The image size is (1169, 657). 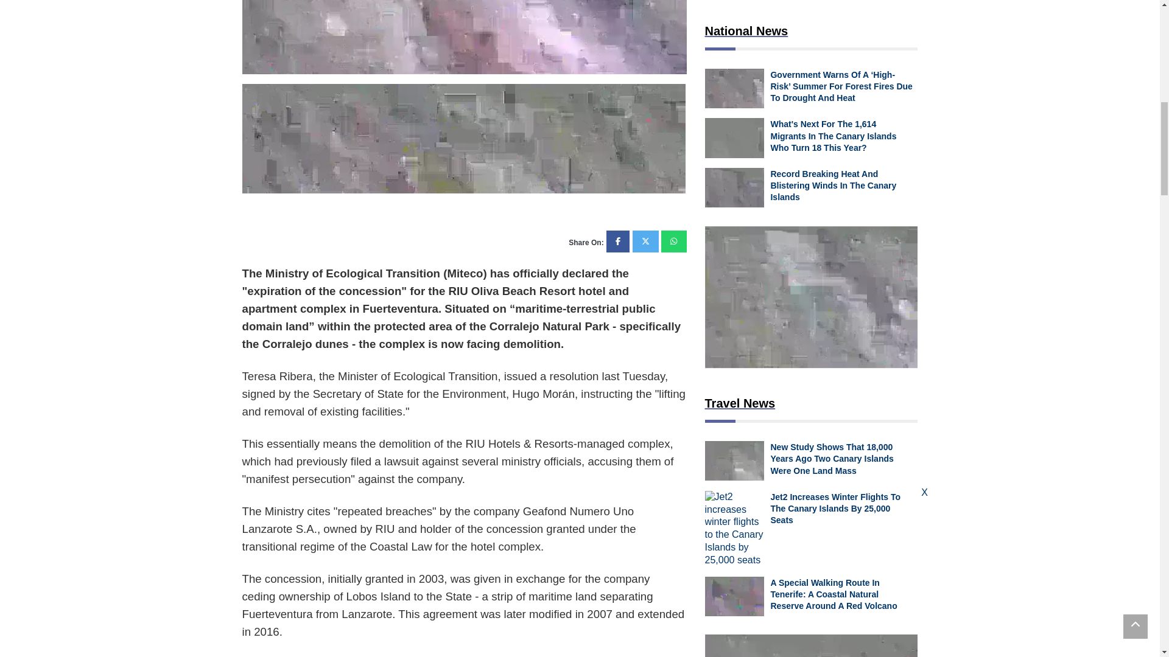 What do you see at coordinates (463, 139) in the screenshot?
I see `Blevins Franks` at bounding box center [463, 139].